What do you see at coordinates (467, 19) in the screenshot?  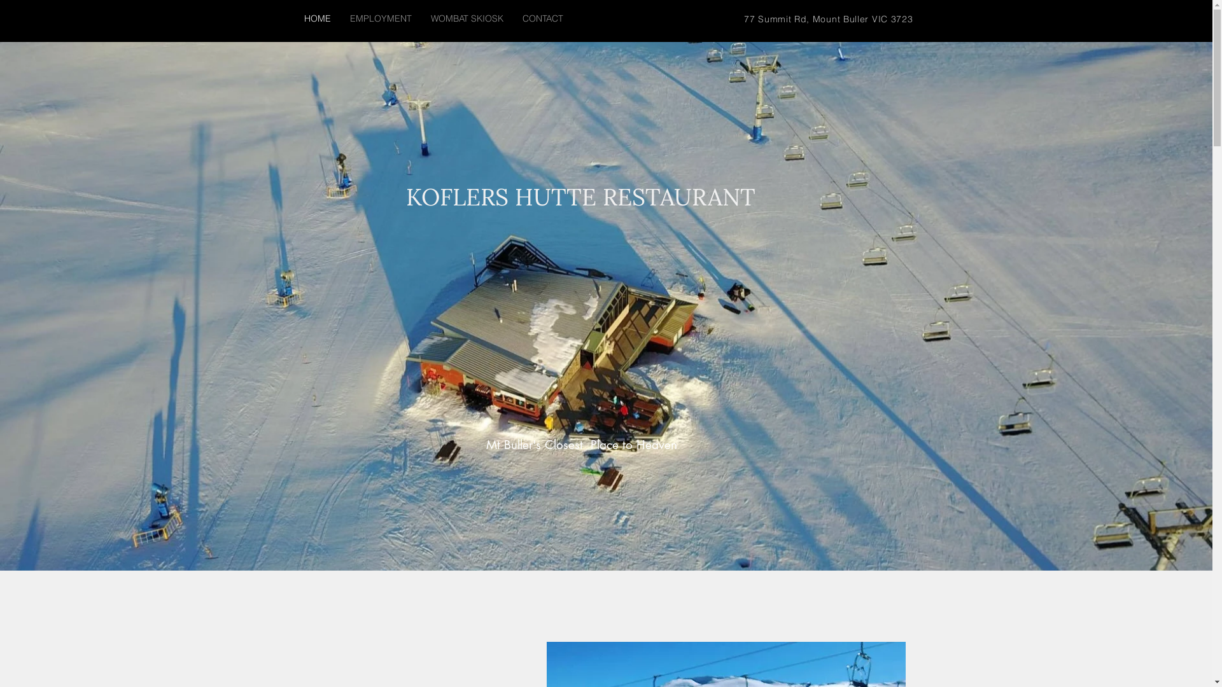 I see `WOMBAT SKIOSK` at bounding box center [467, 19].